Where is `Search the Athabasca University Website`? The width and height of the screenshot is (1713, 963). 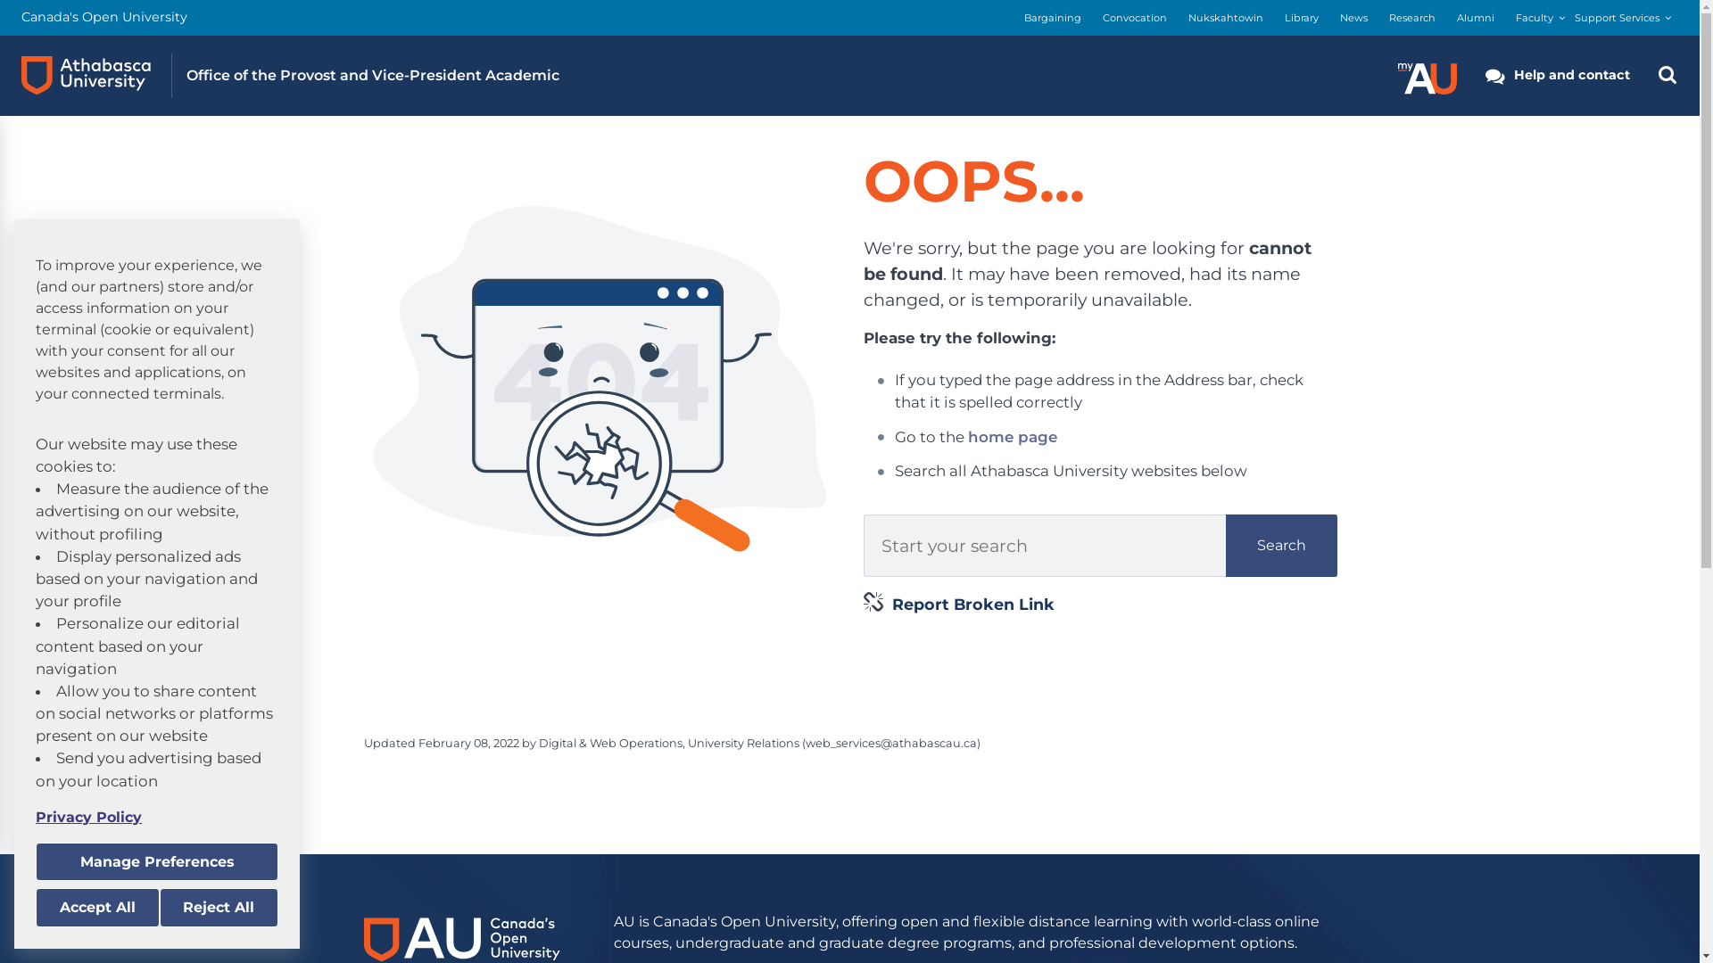 Search the Athabasca University Website is located at coordinates (1667, 76).